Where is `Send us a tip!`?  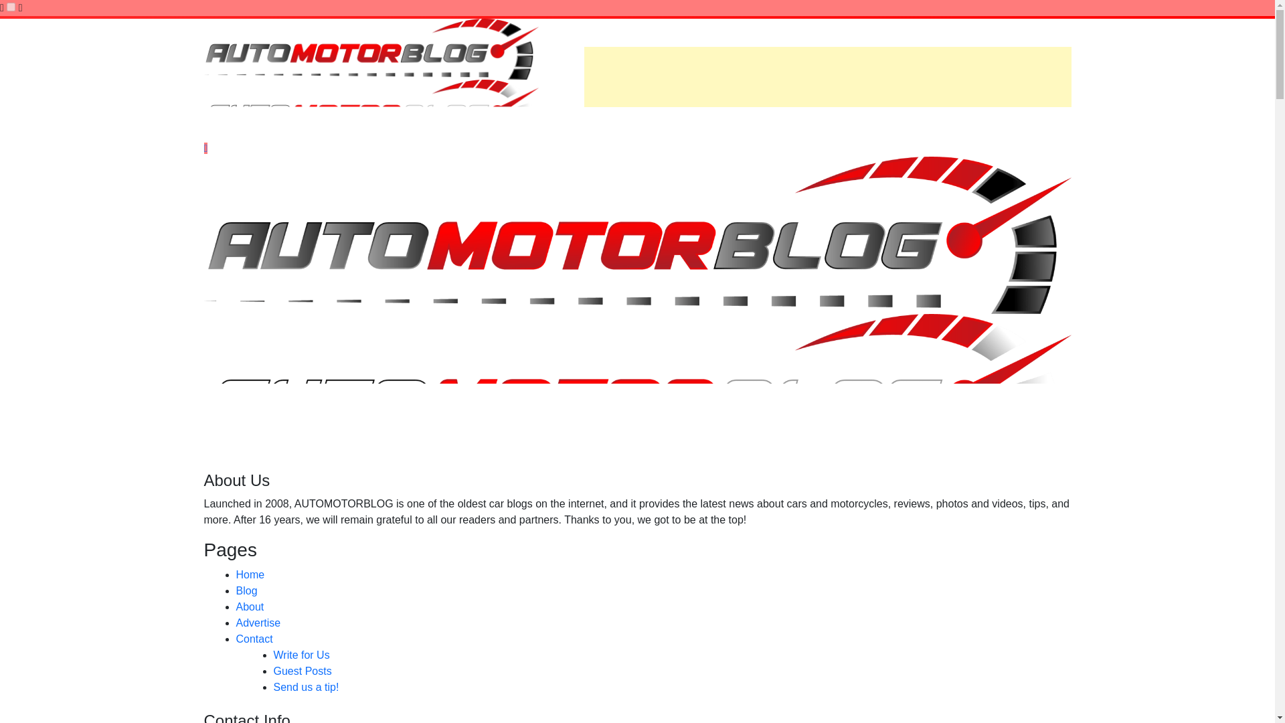
Send us a tip! is located at coordinates (305, 687).